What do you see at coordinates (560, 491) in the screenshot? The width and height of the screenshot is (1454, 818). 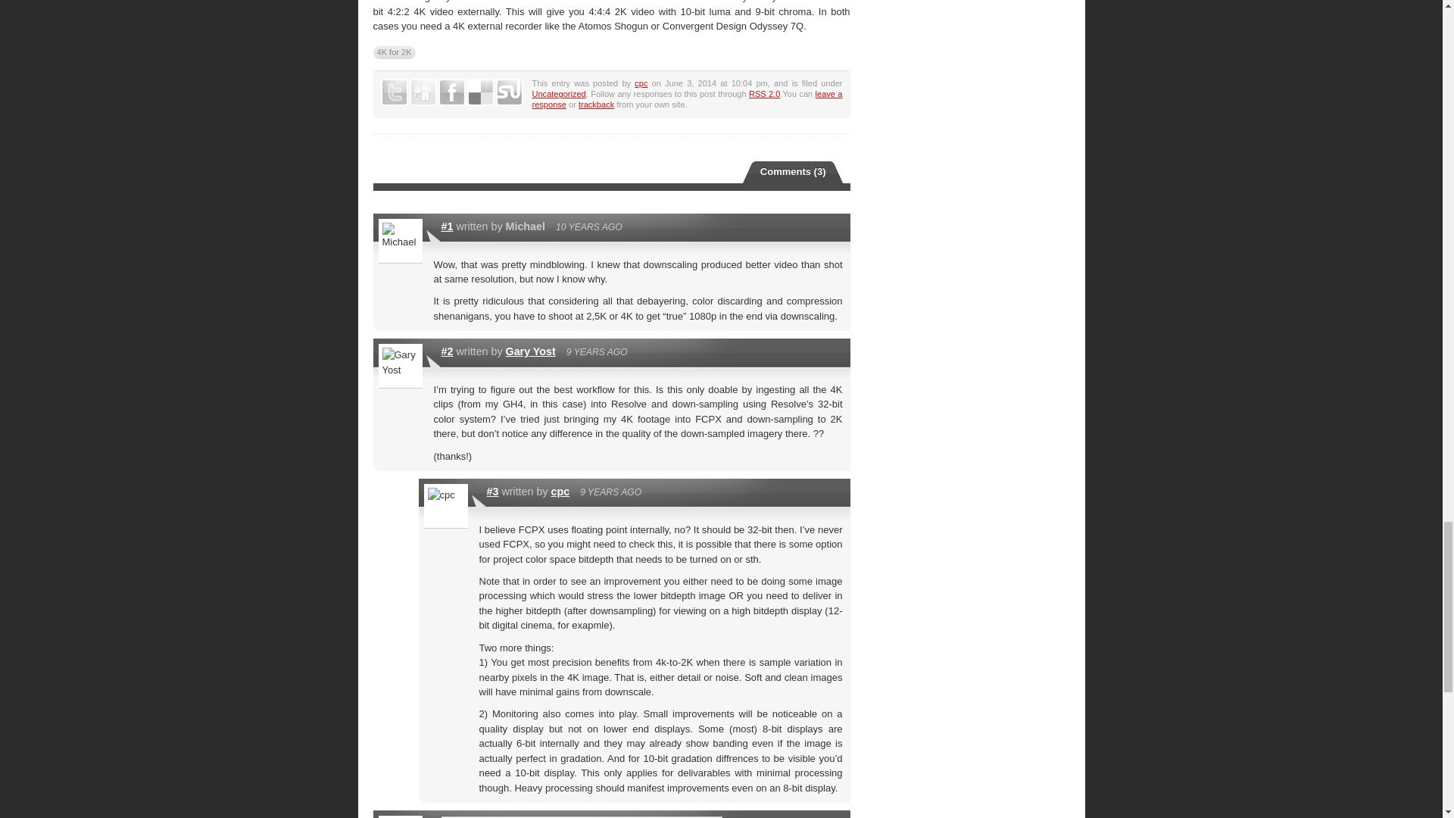 I see `cpc` at bounding box center [560, 491].